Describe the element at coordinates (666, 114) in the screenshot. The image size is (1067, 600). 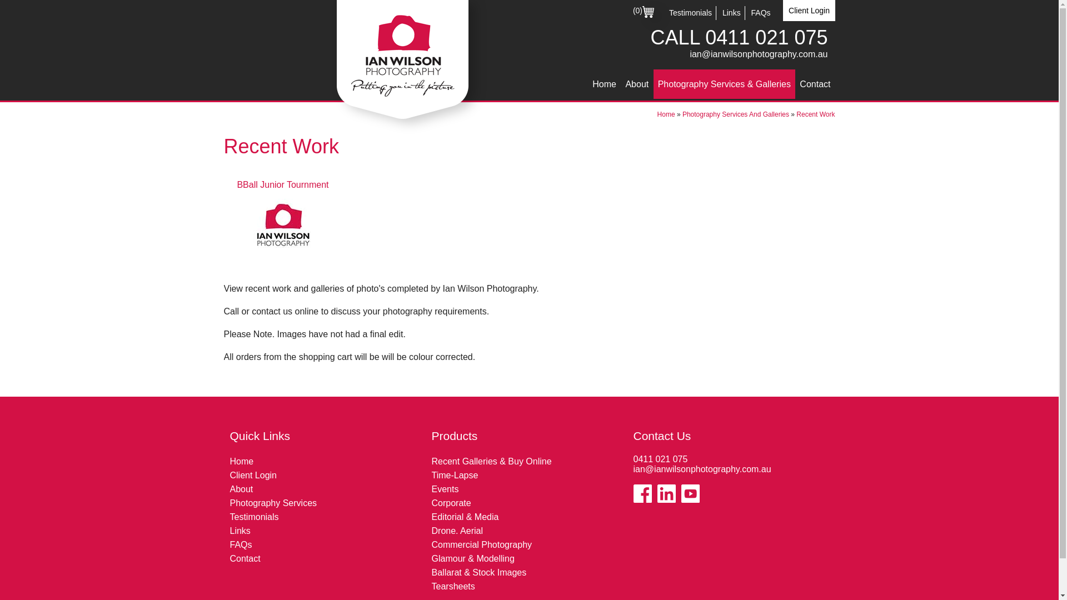
I see `Home` at that location.